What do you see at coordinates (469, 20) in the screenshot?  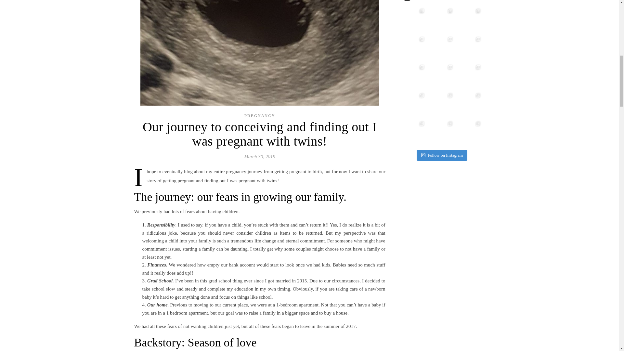 I see `All smiles` at bounding box center [469, 20].